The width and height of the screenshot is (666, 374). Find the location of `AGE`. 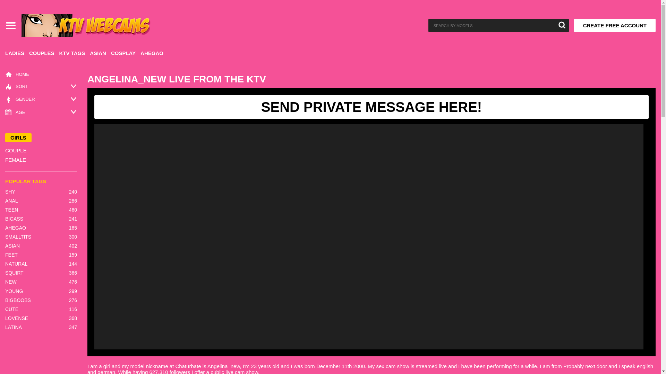

AGE is located at coordinates (15, 112).